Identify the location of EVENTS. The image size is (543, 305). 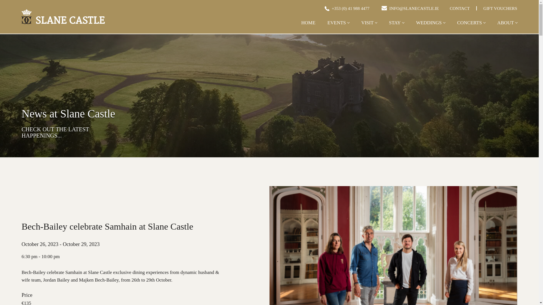
(338, 27).